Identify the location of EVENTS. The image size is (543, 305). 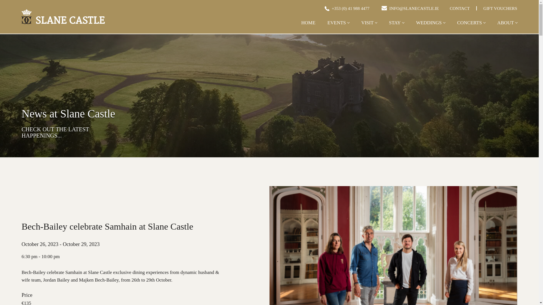
(338, 27).